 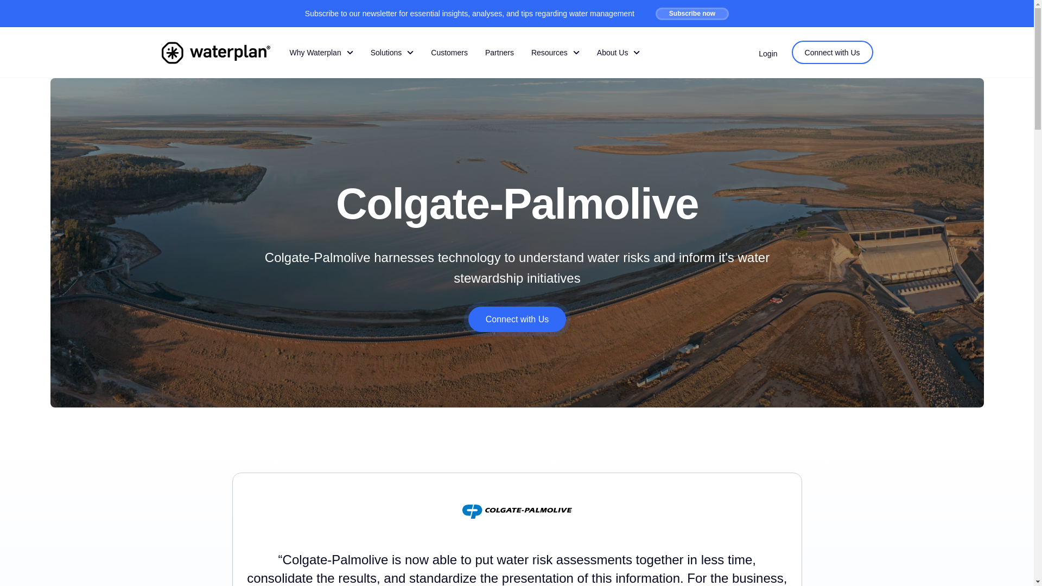 What do you see at coordinates (556, 52) in the screenshot?
I see `Resources` at bounding box center [556, 52].